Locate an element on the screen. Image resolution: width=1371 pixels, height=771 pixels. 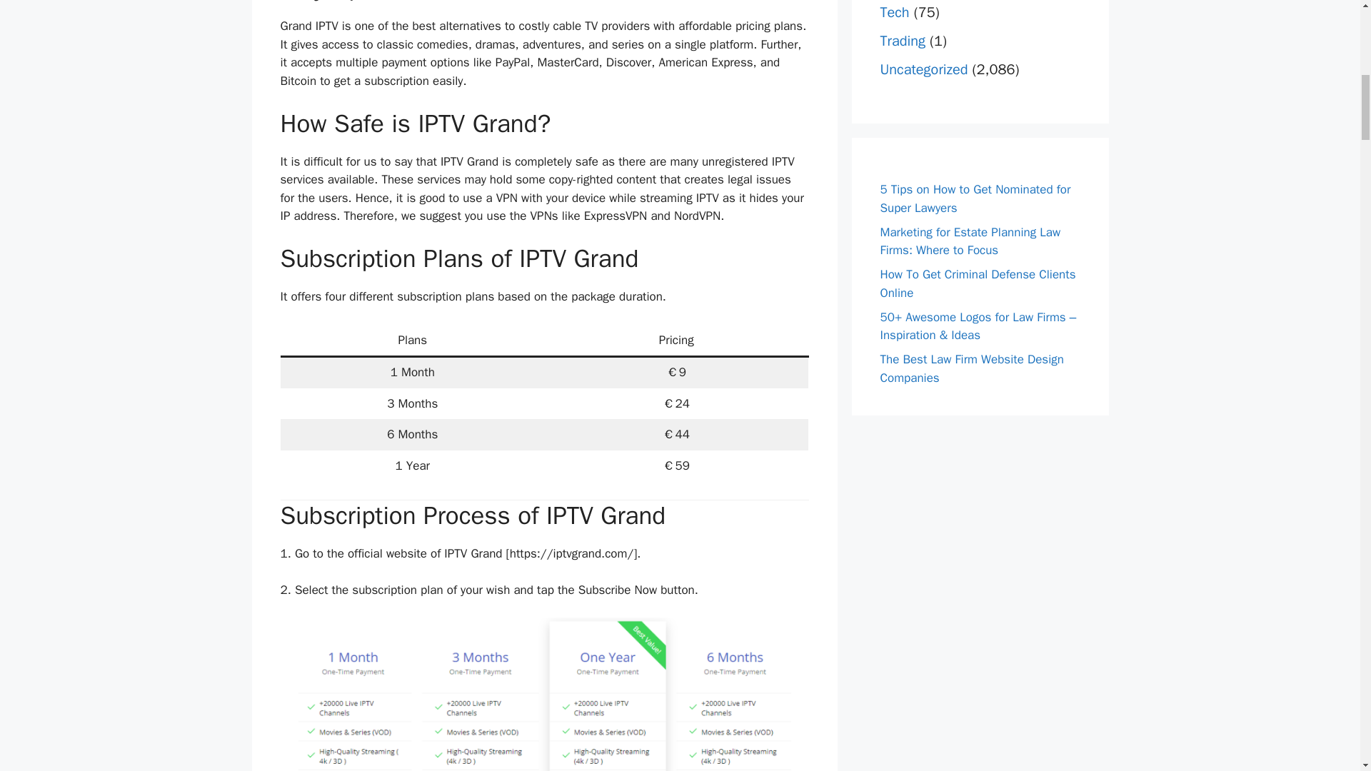
Tech is located at coordinates (894, 13).